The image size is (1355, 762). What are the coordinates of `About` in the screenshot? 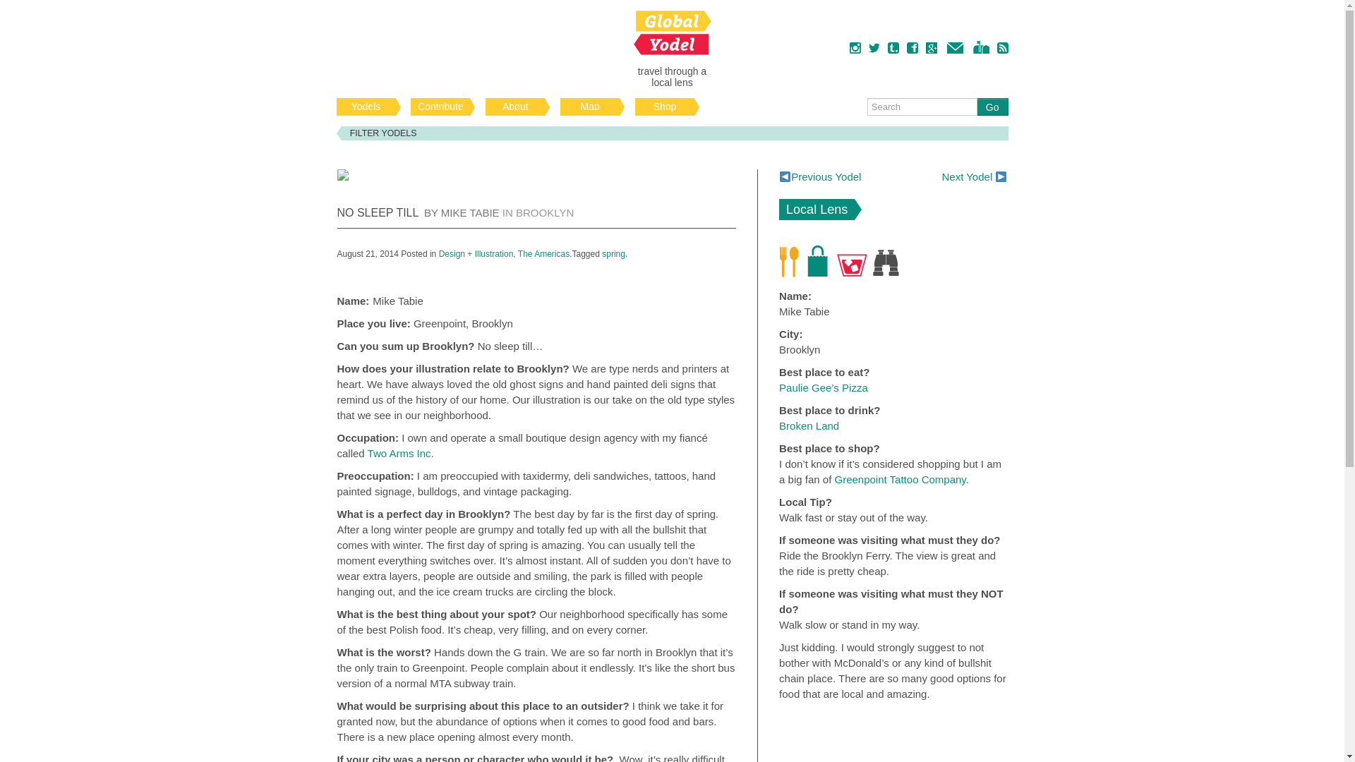 It's located at (514, 107).